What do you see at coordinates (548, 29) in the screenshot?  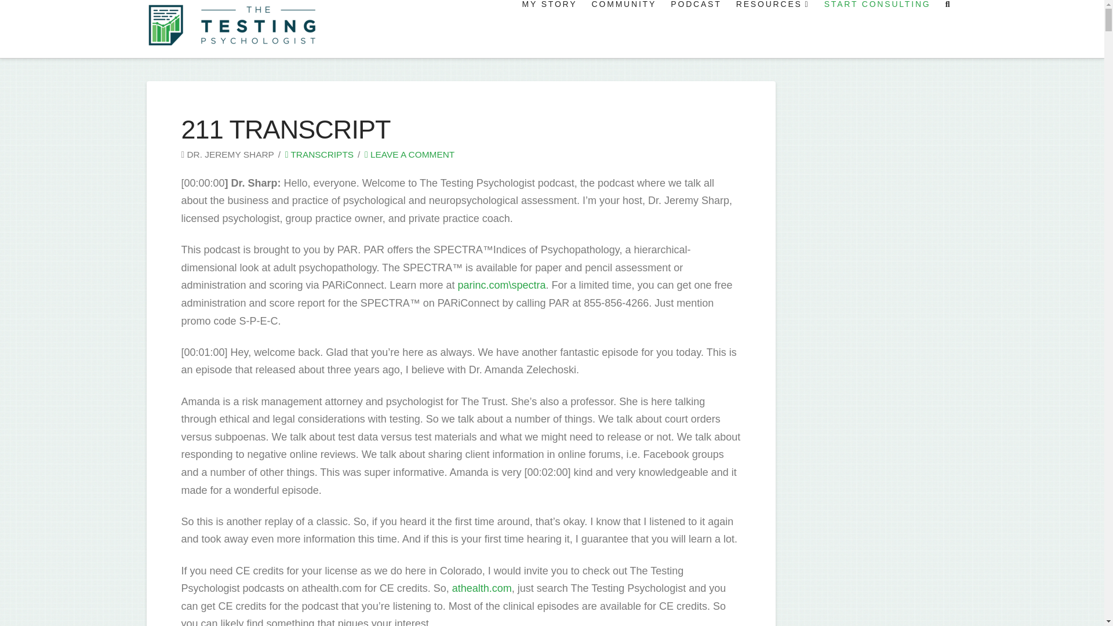 I see `MY STORY` at bounding box center [548, 29].